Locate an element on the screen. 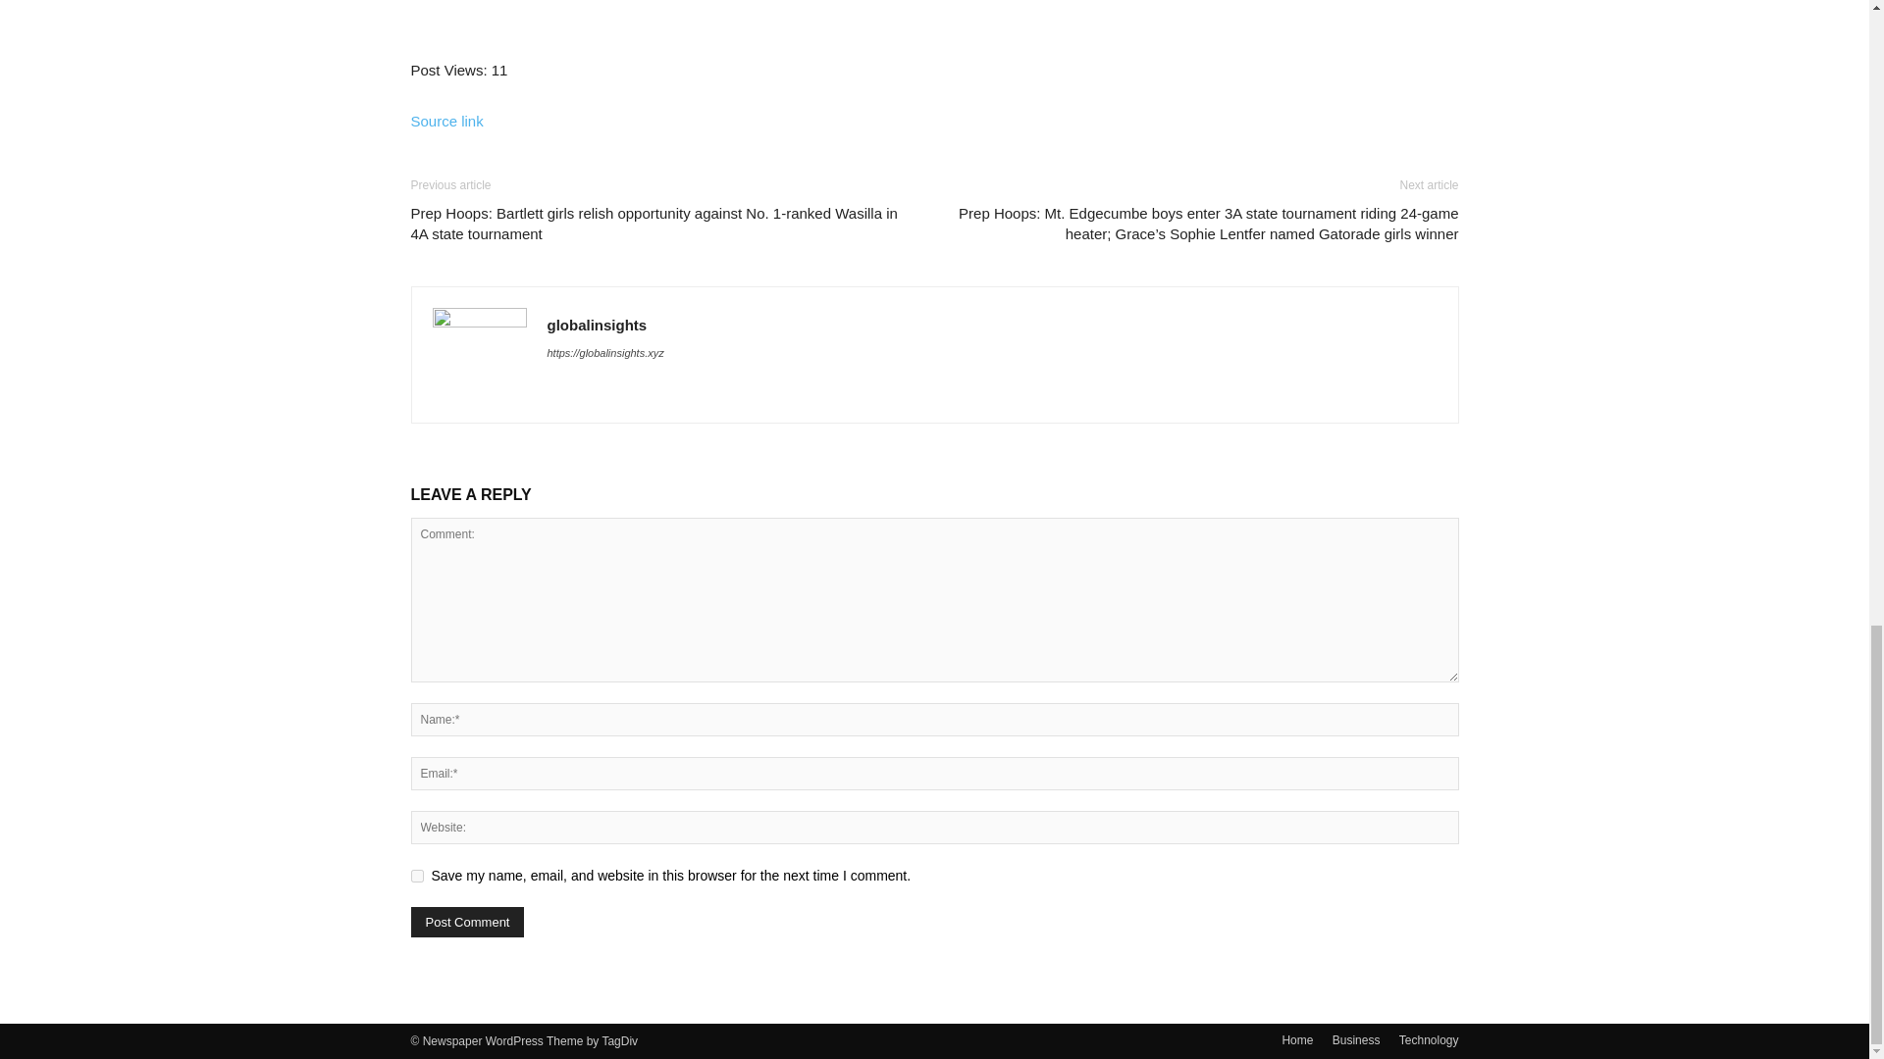 The height and width of the screenshot is (1059, 1884). Home is located at coordinates (1297, 1039).